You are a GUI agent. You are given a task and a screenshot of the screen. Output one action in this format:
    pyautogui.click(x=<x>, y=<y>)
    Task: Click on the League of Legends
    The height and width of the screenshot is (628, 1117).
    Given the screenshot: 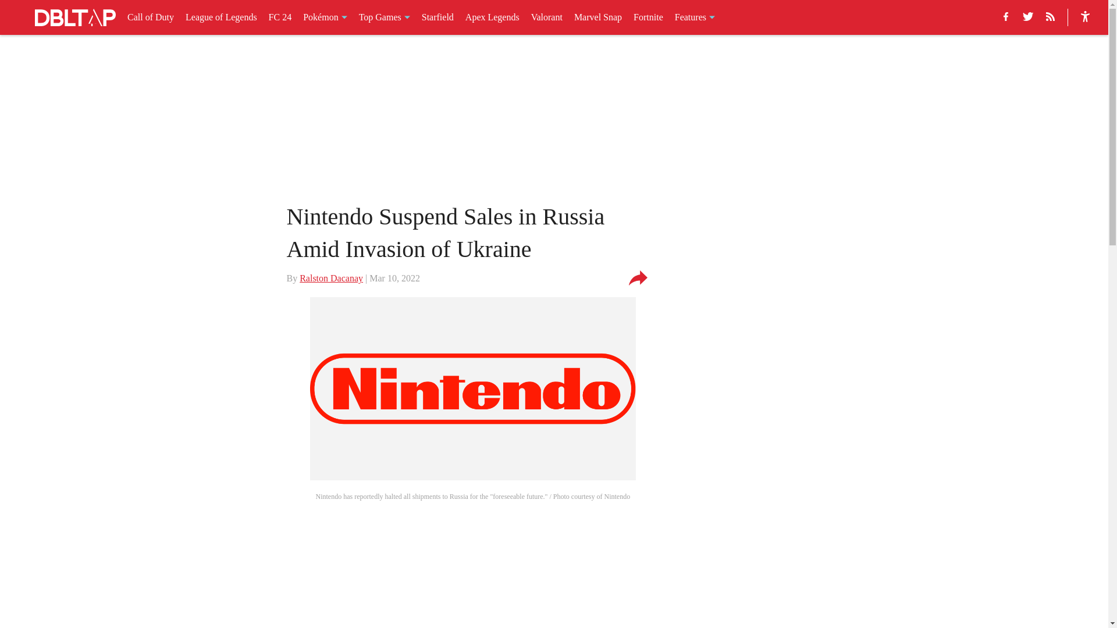 What is the action you would take?
    pyautogui.click(x=221, y=17)
    